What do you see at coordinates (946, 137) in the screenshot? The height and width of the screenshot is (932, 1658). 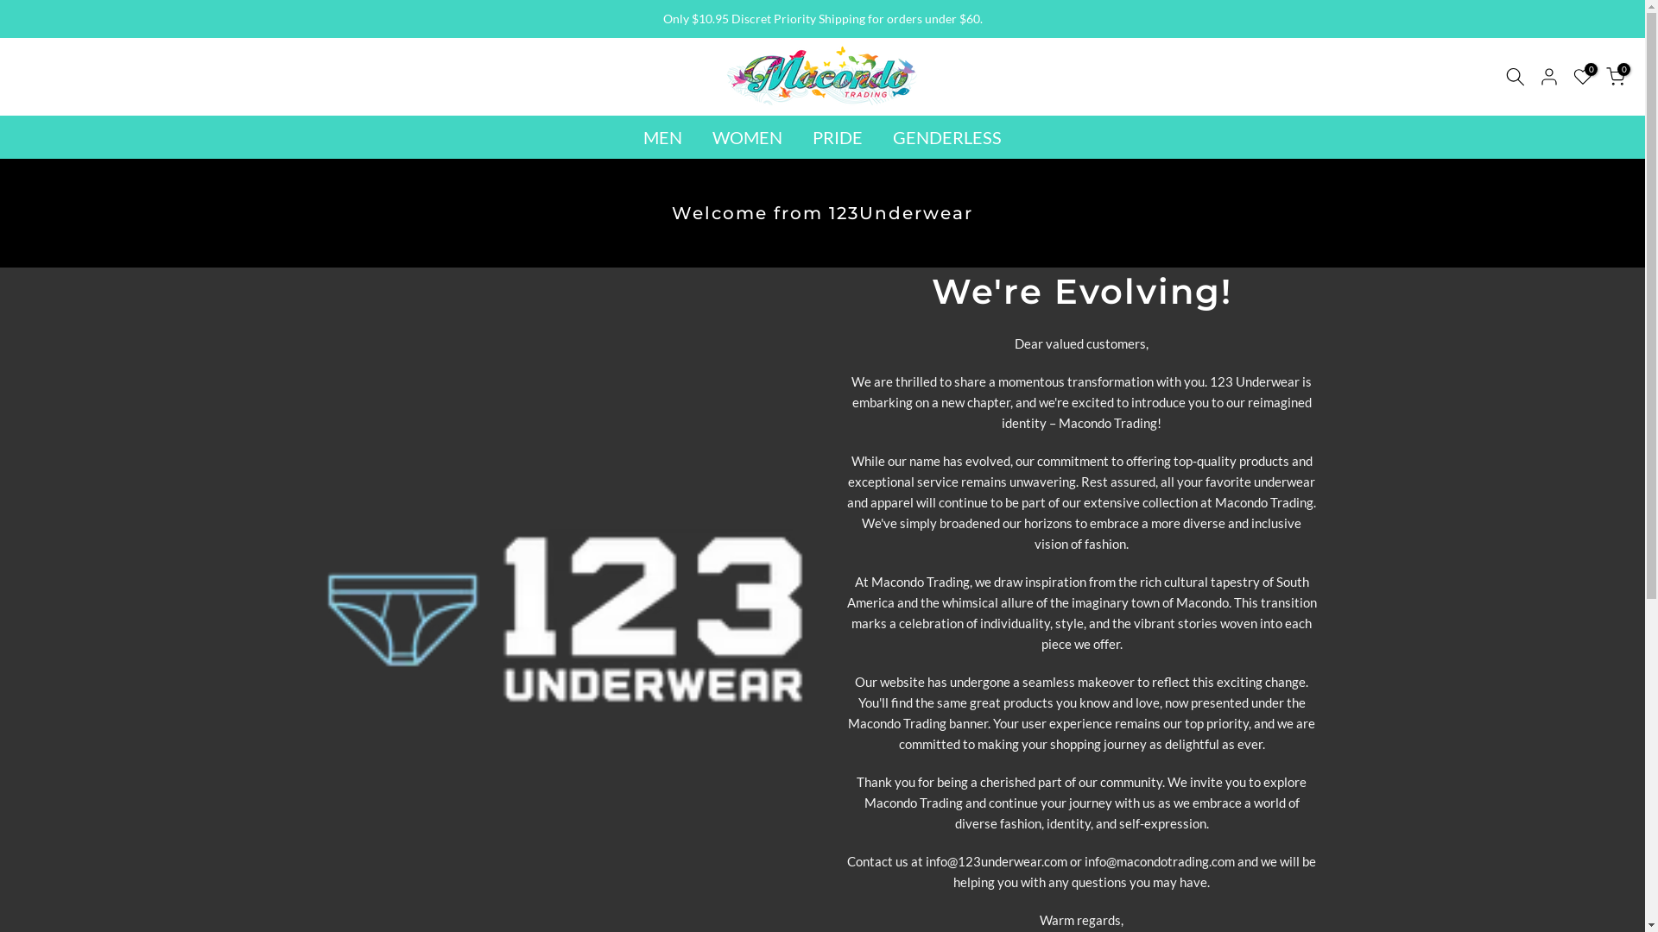 I see `GENDERLESS` at bounding box center [946, 137].